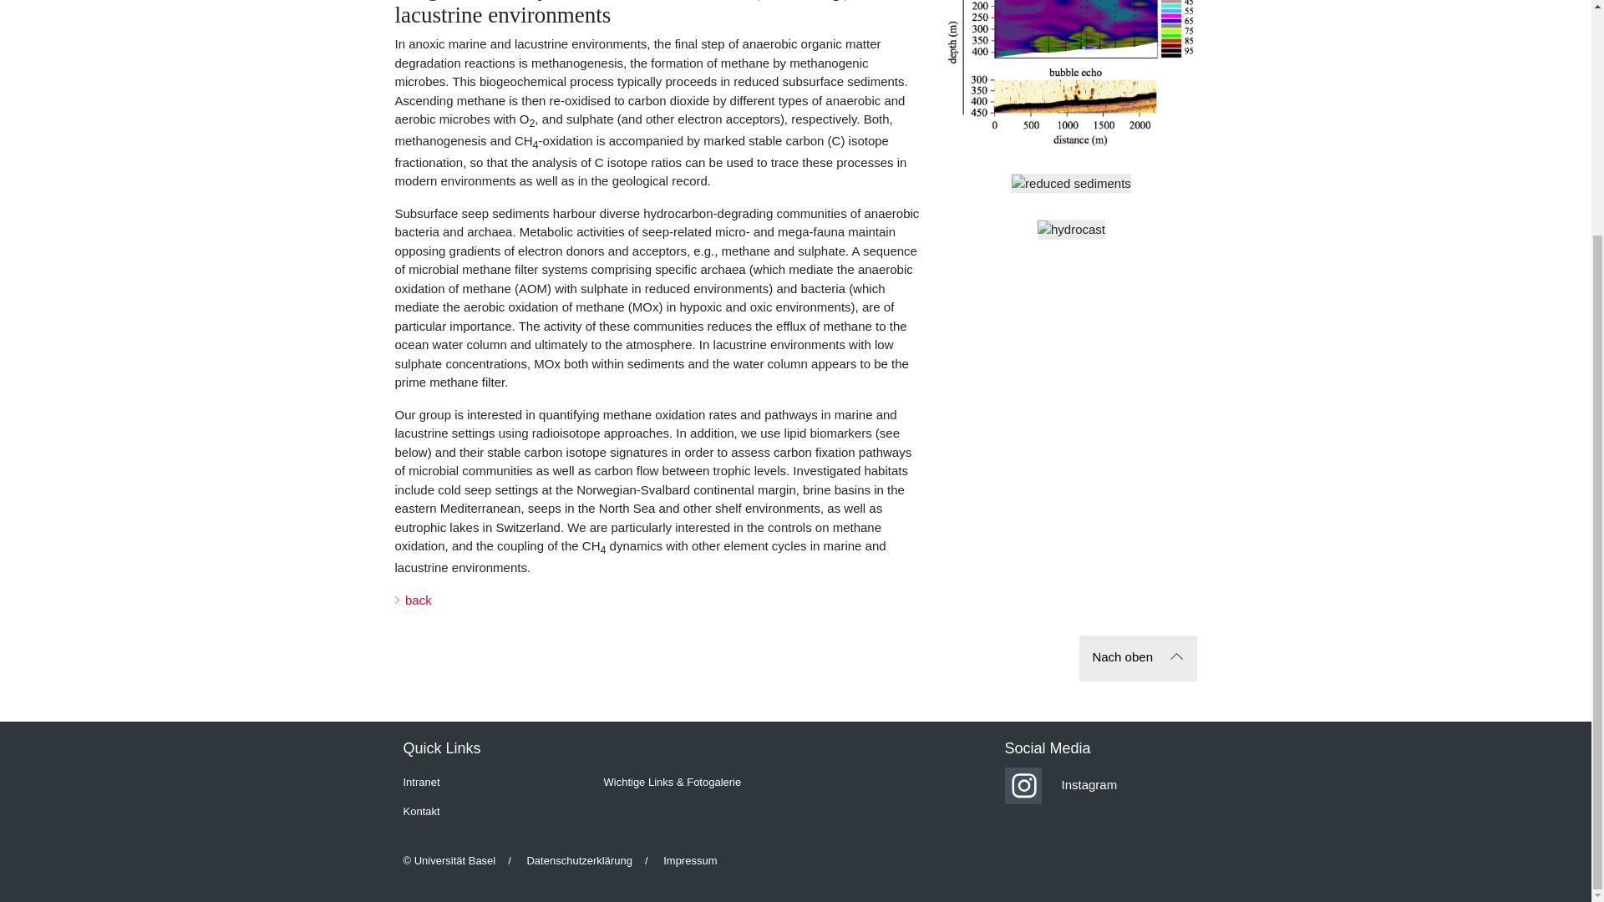 Image resolution: width=1604 pixels, height=902 pixels. I want to click on Kontakt, so click(495, 812).